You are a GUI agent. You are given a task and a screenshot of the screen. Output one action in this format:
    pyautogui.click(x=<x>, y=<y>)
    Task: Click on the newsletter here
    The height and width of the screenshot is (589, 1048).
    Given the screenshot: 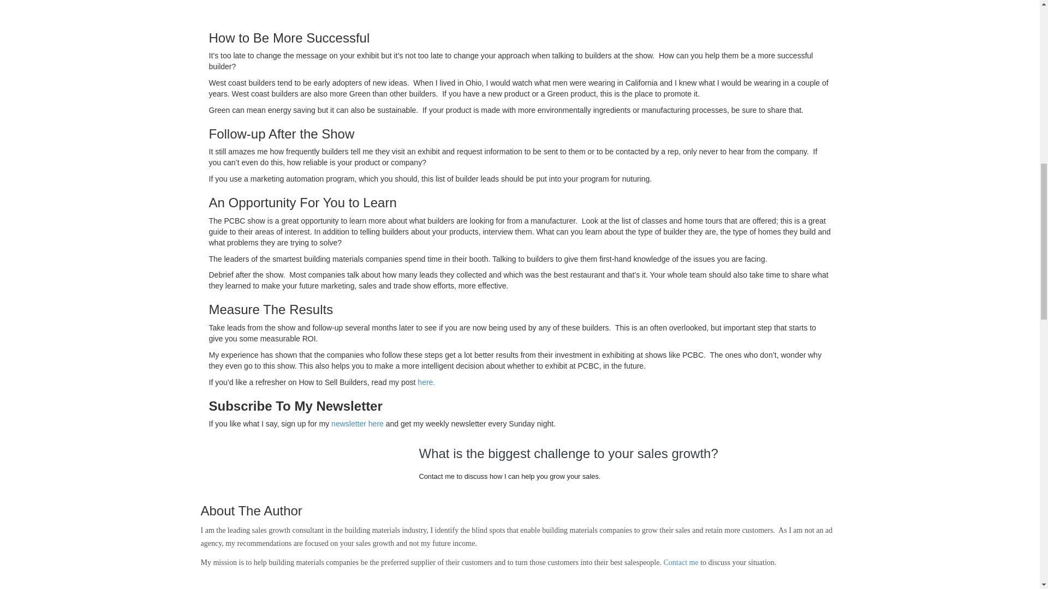 What is the action you would take?
    pyautogui.click(x=357, y=423)
    